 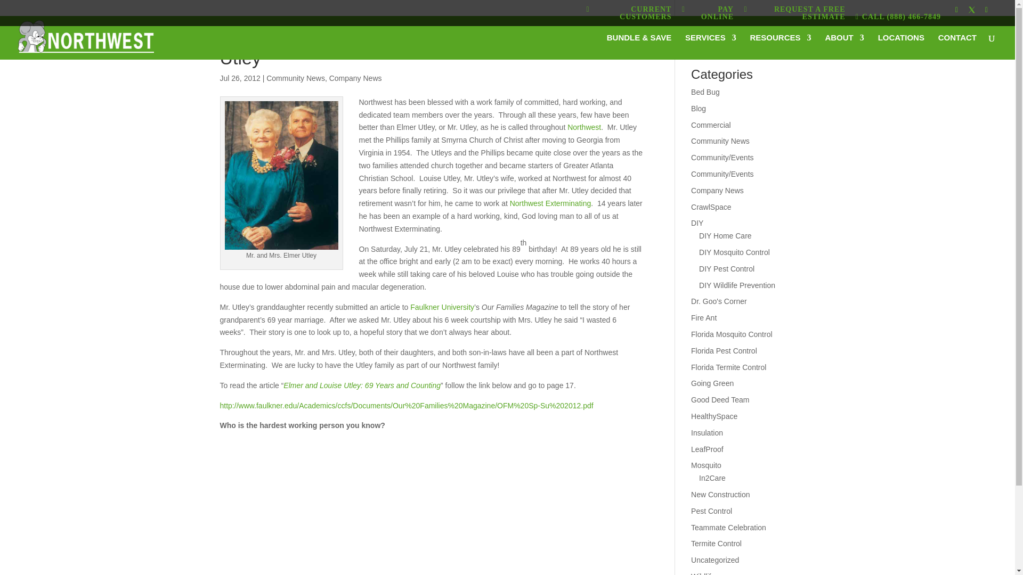 What do you see at coordinates (711, 47) in the screenshot?
I see `SERVICES` at bounding box center [711, 47].